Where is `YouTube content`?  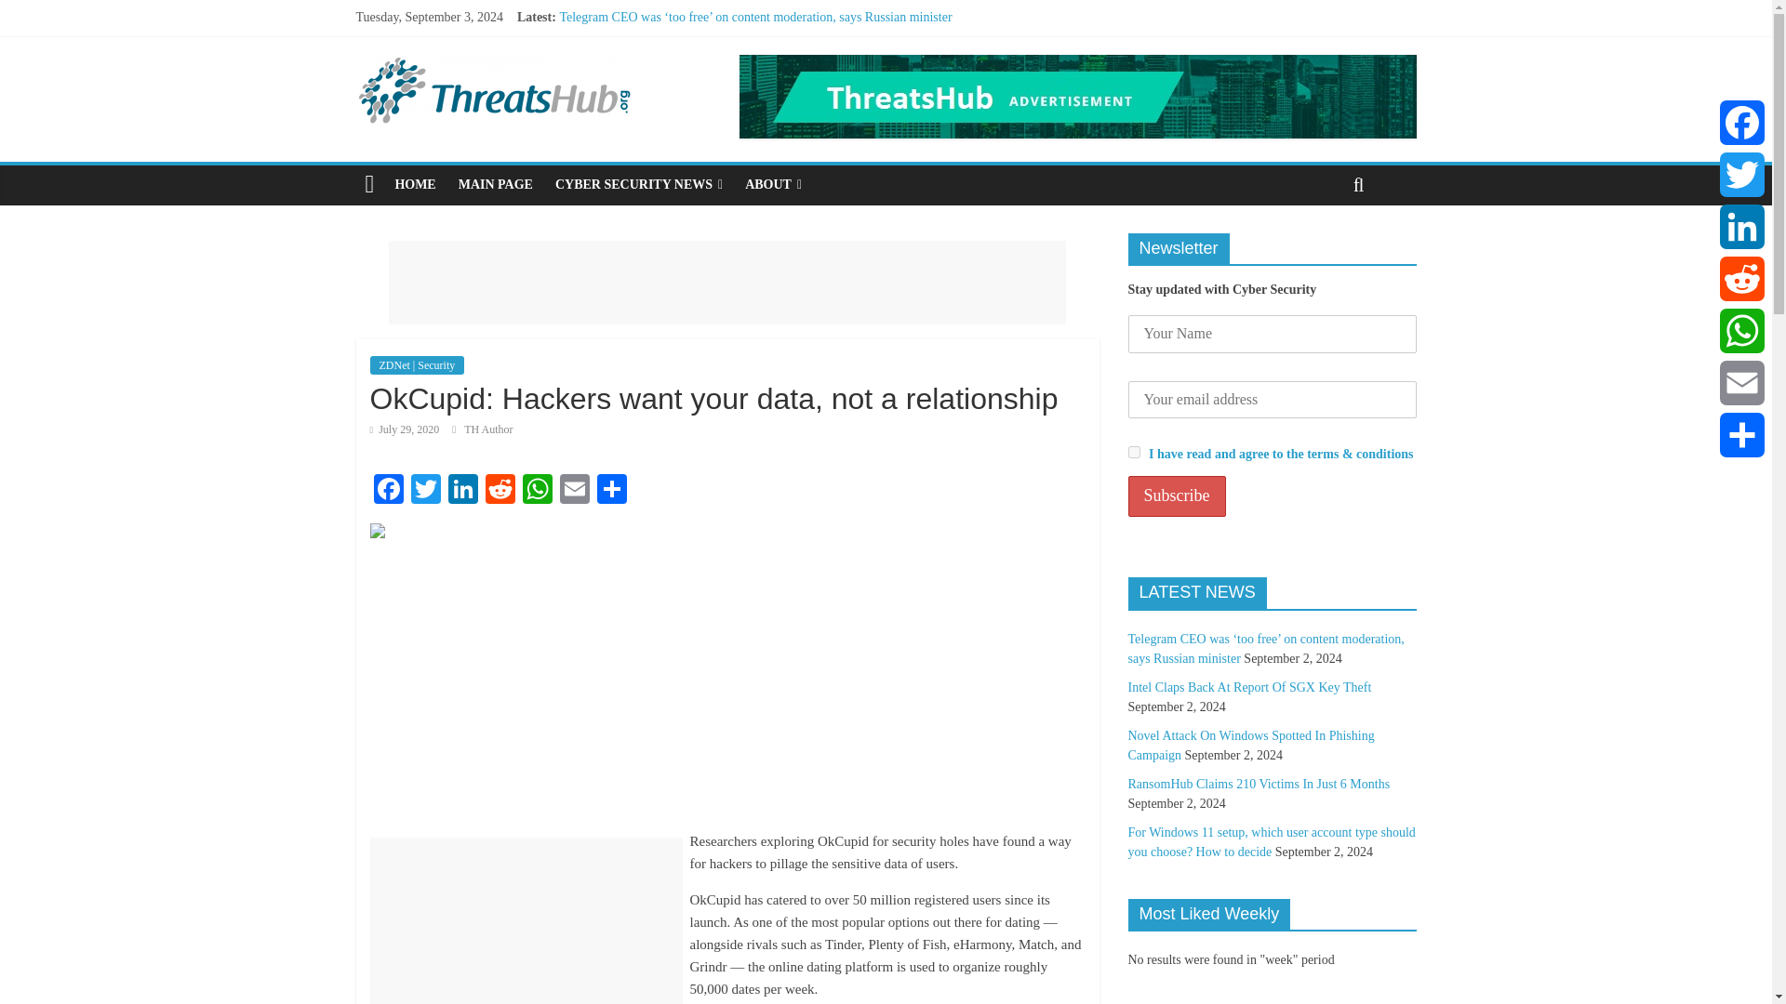
YouTube content is located at coordinates (603, 678).